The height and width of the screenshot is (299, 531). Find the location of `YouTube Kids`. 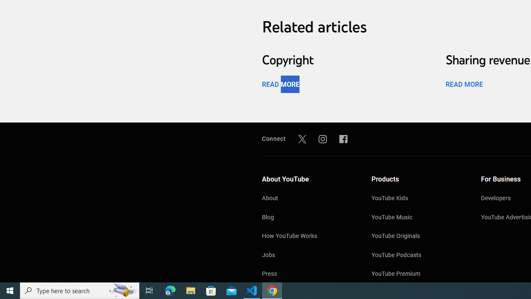

YouTube Kids is located at coordinates (418, 199).